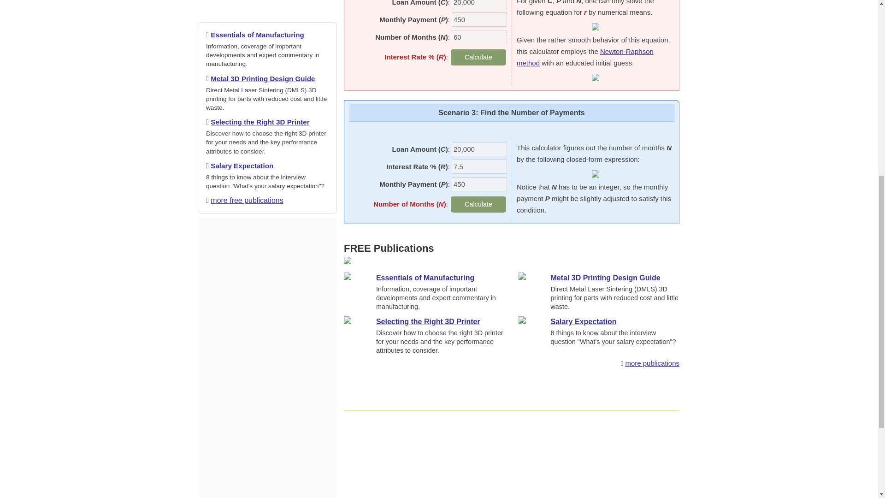 This screenshot has height=498, width=885. What do you see at coordinates (478, 57) in the screenshot?
I see `Calculate` at bounding box center [478, 57].